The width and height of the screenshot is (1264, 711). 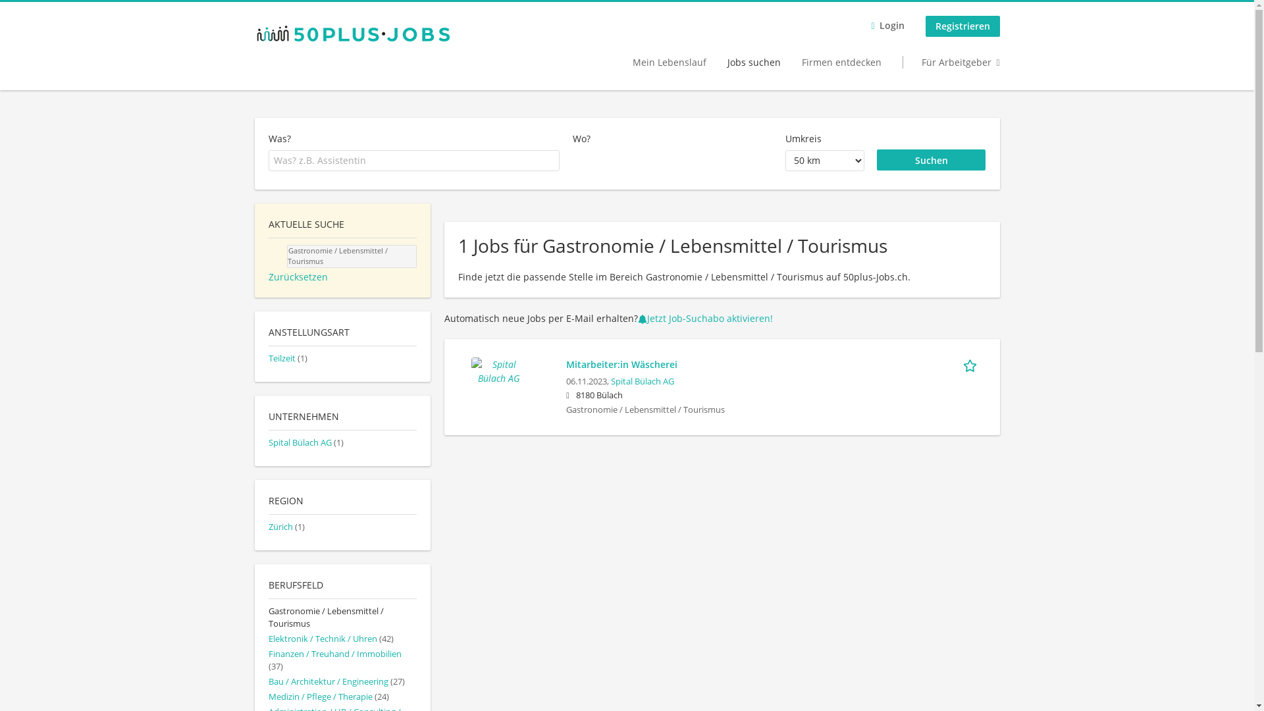 What do you see at coordinates (353, 33) in the screenshot?
I see `50plus-jobs.ch` at bounding box center [353, 33].